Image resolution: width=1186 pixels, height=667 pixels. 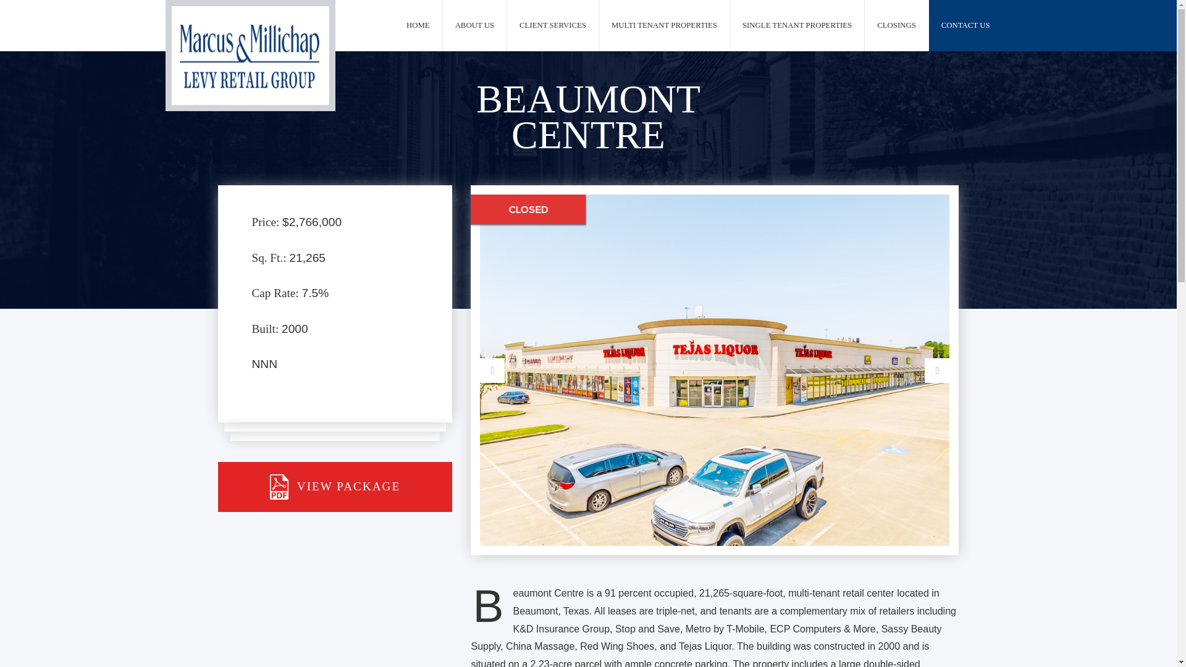 What do you see at coordinates (663, 26) in the screenshot?
I see `MULTI TENANT PROPERTIES` at bounding box center [663, 26].